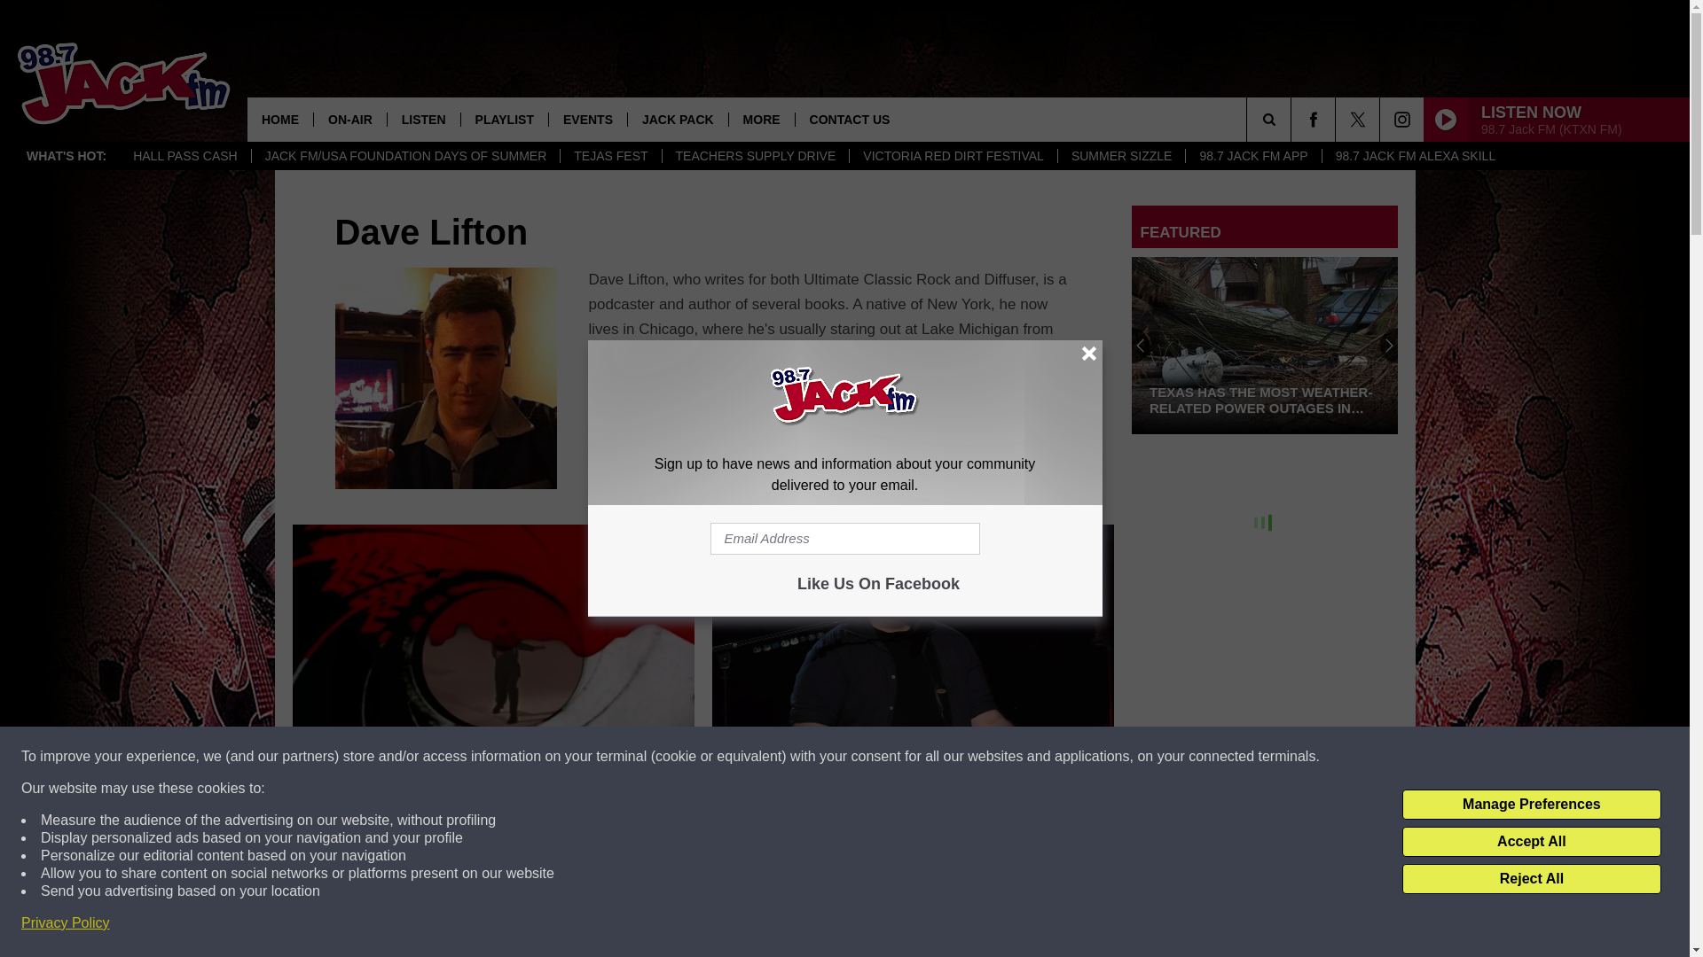 The height and width of the screenshot is (957, 1703). What do you see at coordinates (953, 156) in the screenshot?
I see `VICTORIA RED DIRT FESTIVAL` at bounding box center [953, 156].